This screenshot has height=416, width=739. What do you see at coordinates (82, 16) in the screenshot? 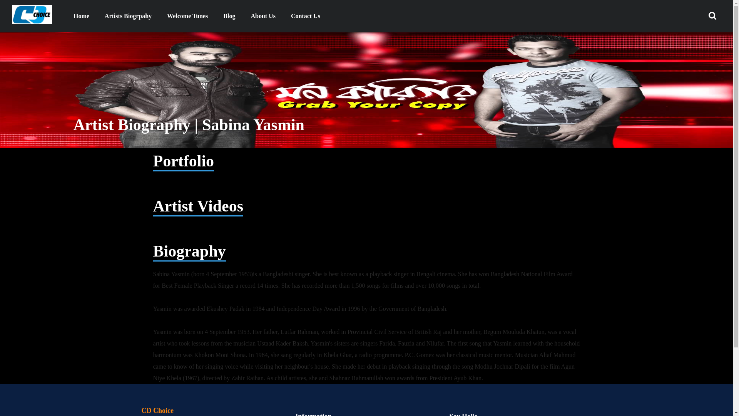
I see `Home
(current)` at bounding box center [82, 16].